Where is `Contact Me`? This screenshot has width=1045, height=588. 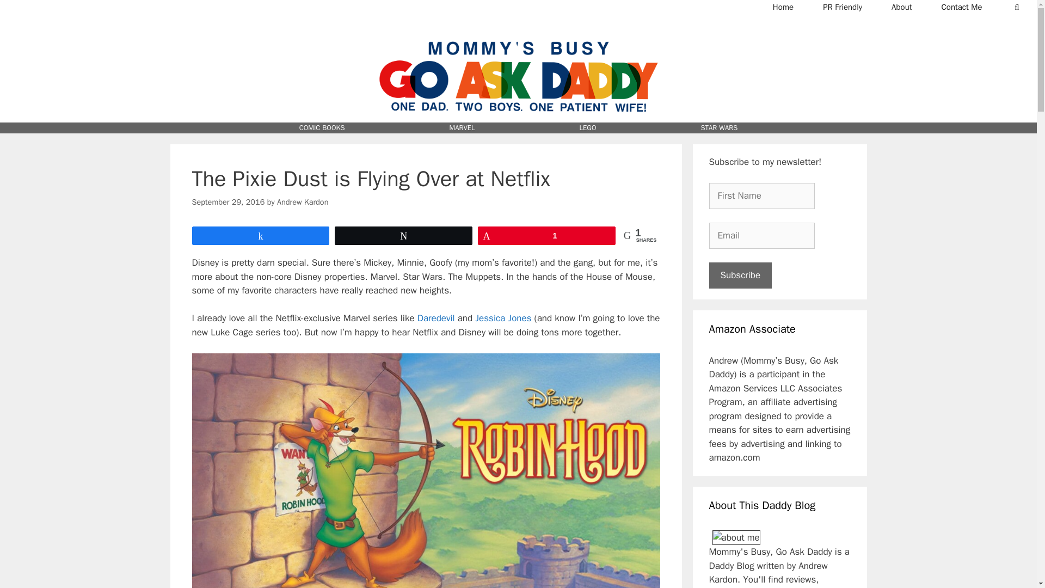
Contact Me is located at coordinates (962, 7).